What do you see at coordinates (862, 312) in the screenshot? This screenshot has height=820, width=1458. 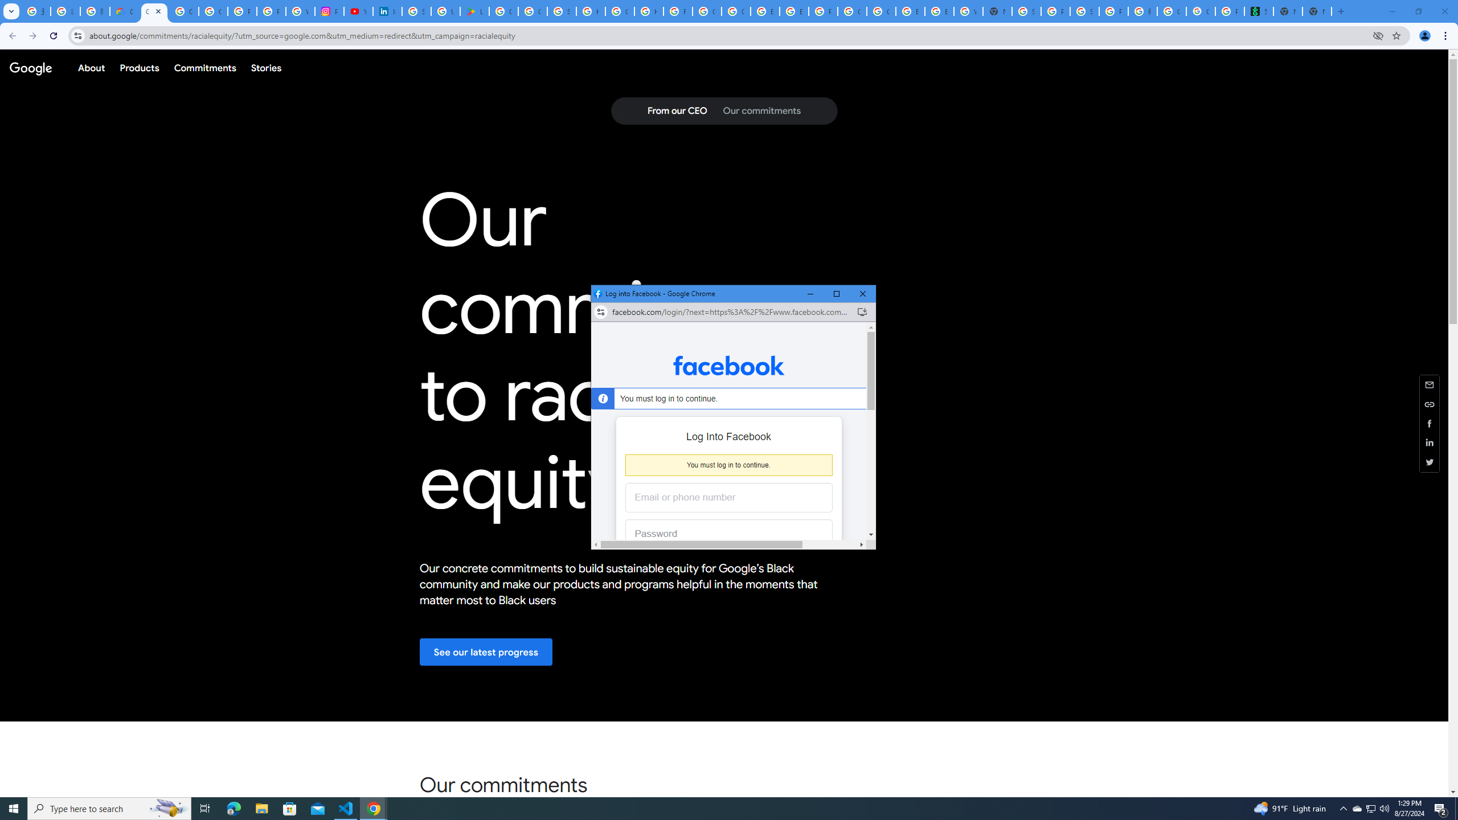 I see `Install Facebook` at bounding box center [862, 312].